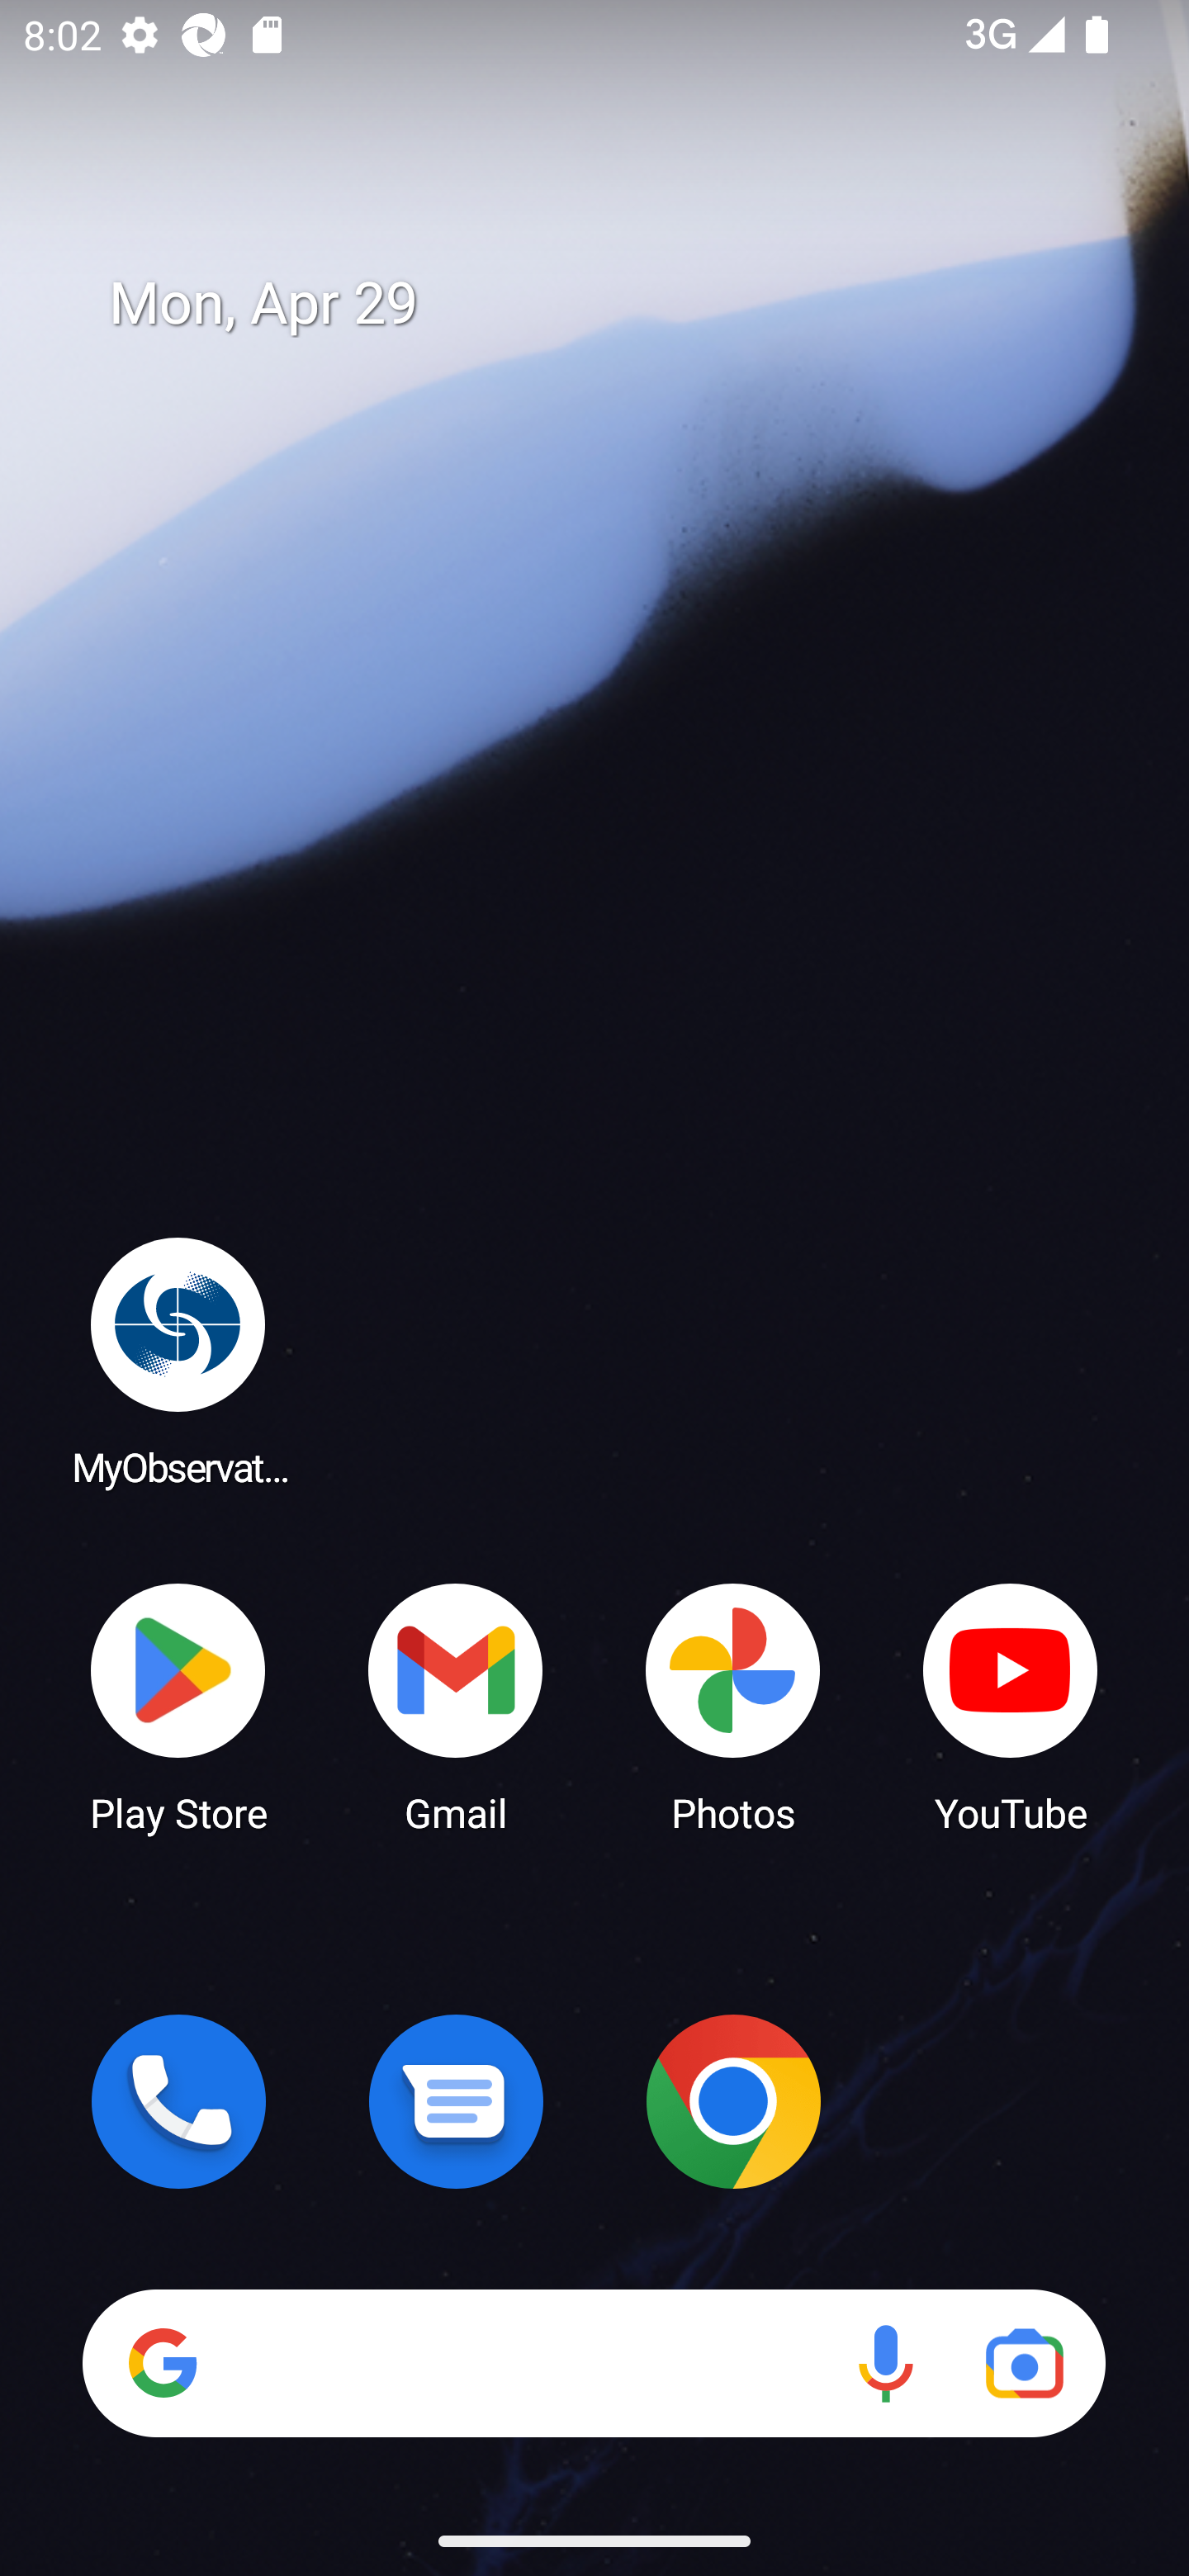  I want to click on Play Store, so click(178, 1706).